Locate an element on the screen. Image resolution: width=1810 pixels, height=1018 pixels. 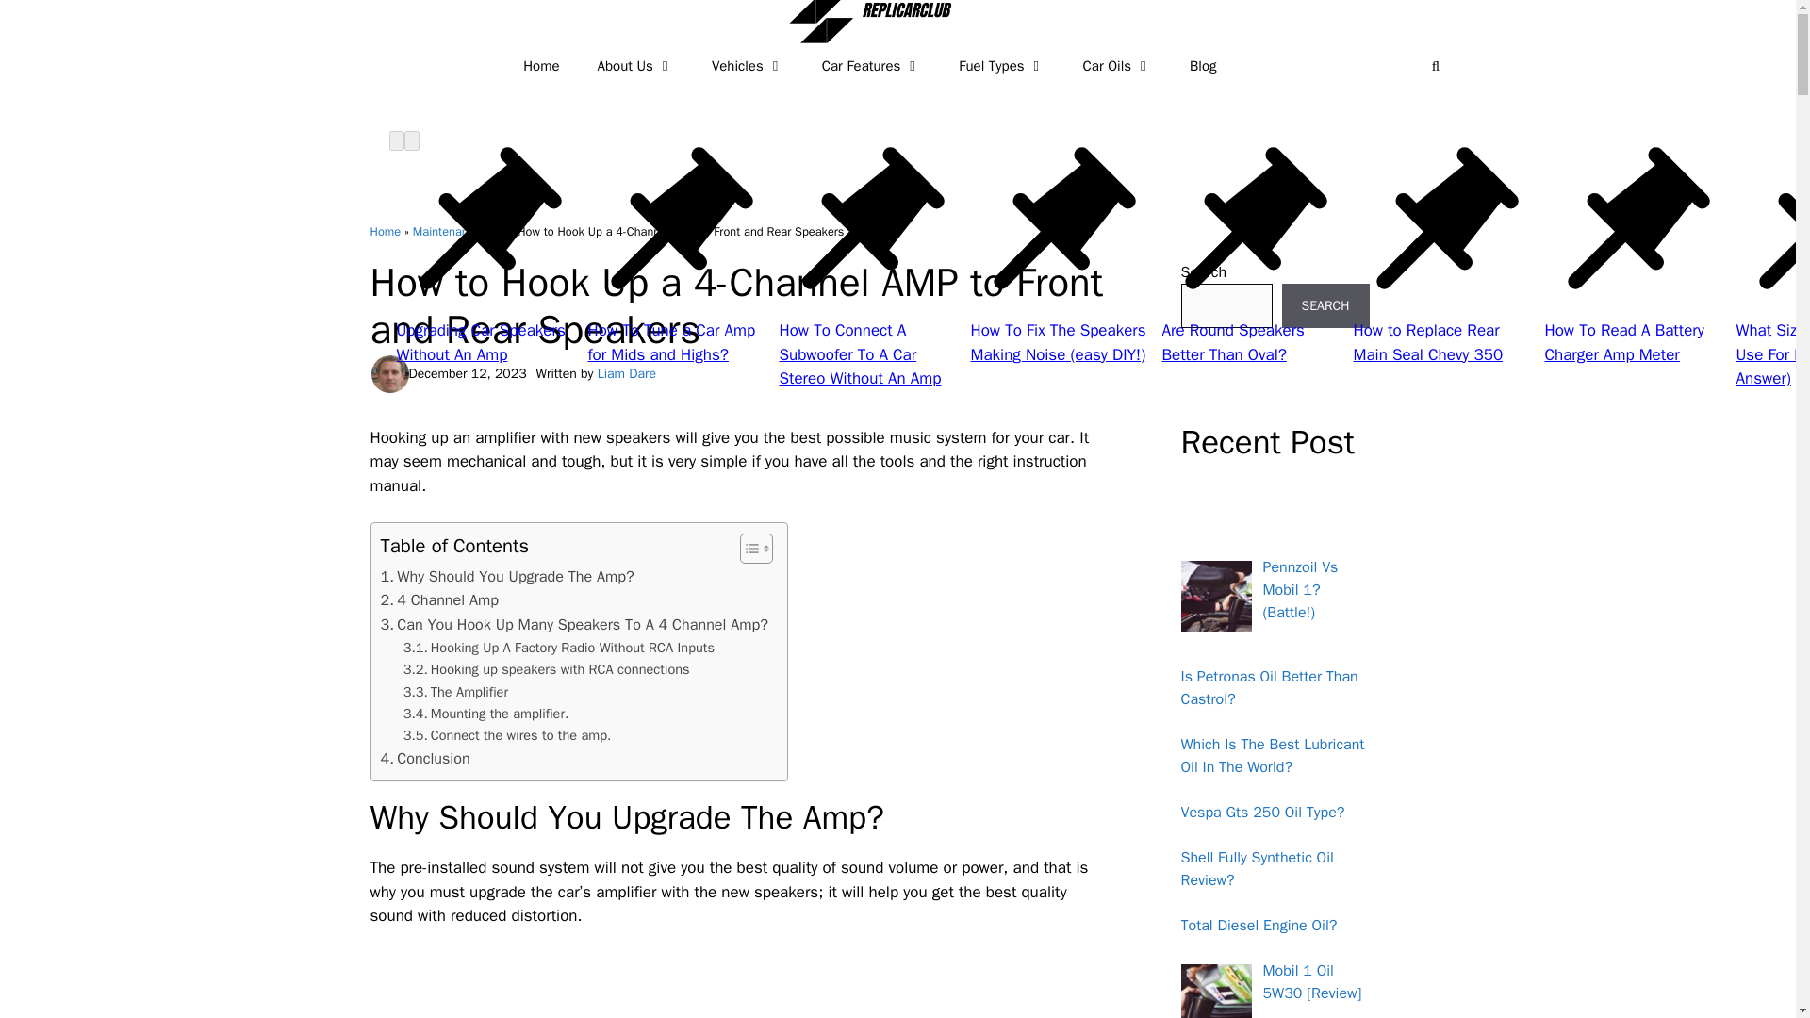
4 Channel Amp is located at coordinates (439, 600).